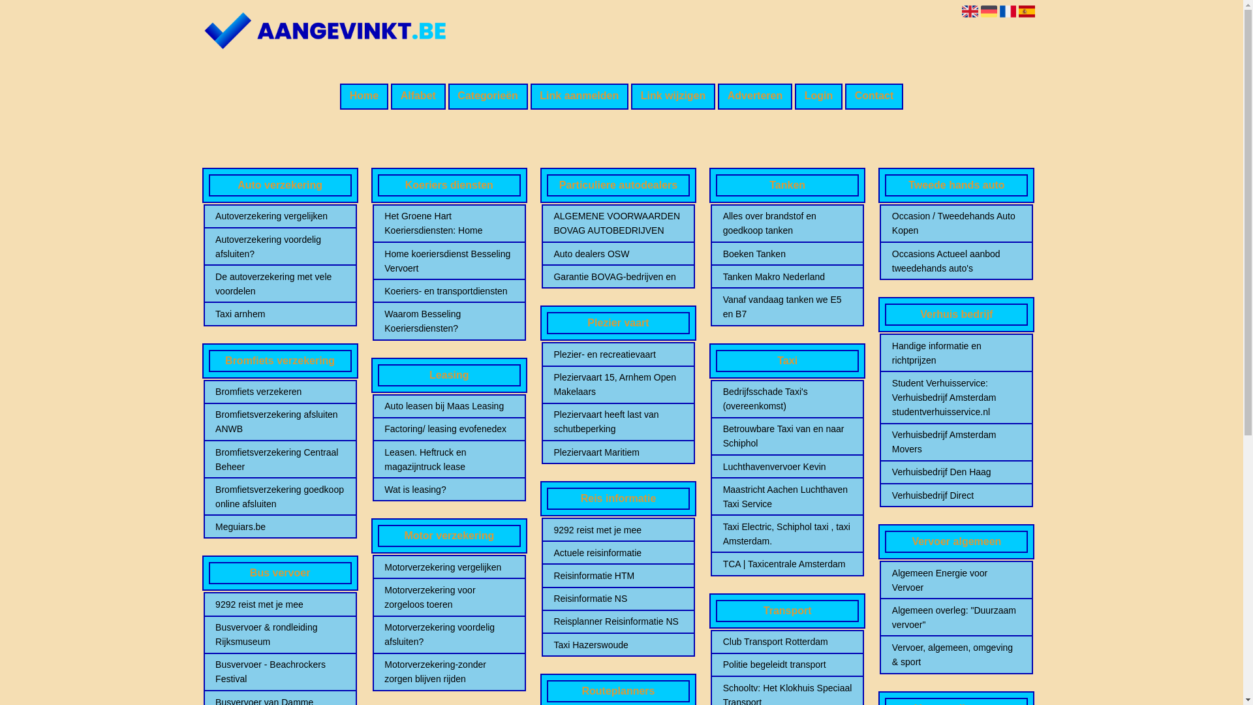 The image size is (1253, 705). What do you see at coordinates (449, 490) in the screenshot?
I see `Wat is leasing?` at bounding box center [449, 490].